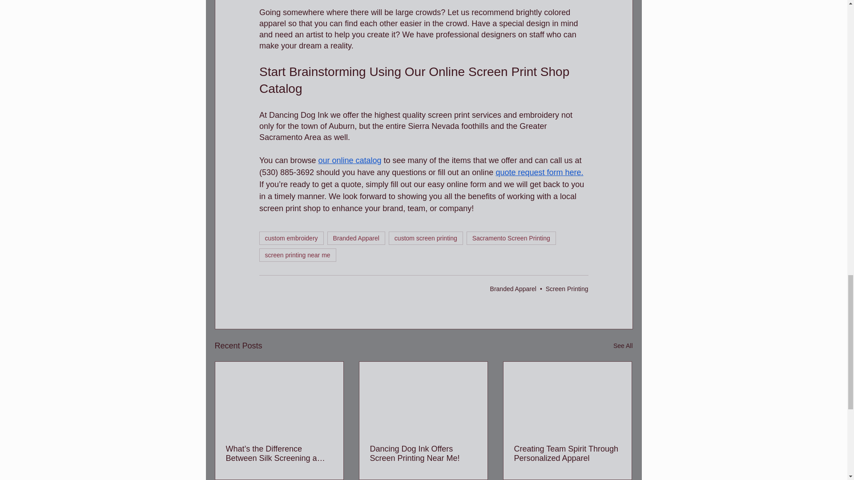 The image size is (854, 480). What do you see at coordinates (425, 238) in the screenshot?
I see `custom screen printing` at bounding box center [425, 238].